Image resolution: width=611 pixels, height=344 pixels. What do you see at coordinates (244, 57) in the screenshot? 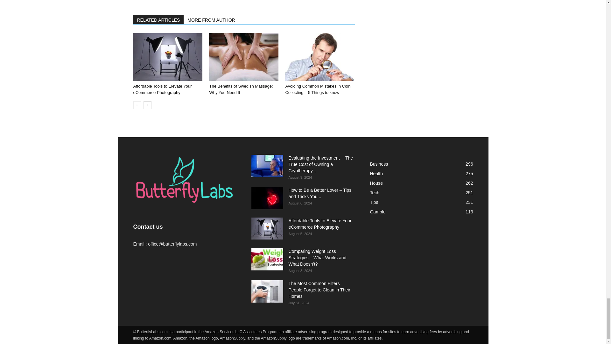
I see `The Benefits of Swedish Massage: Why You Need It` at bounding box center [244, 57].